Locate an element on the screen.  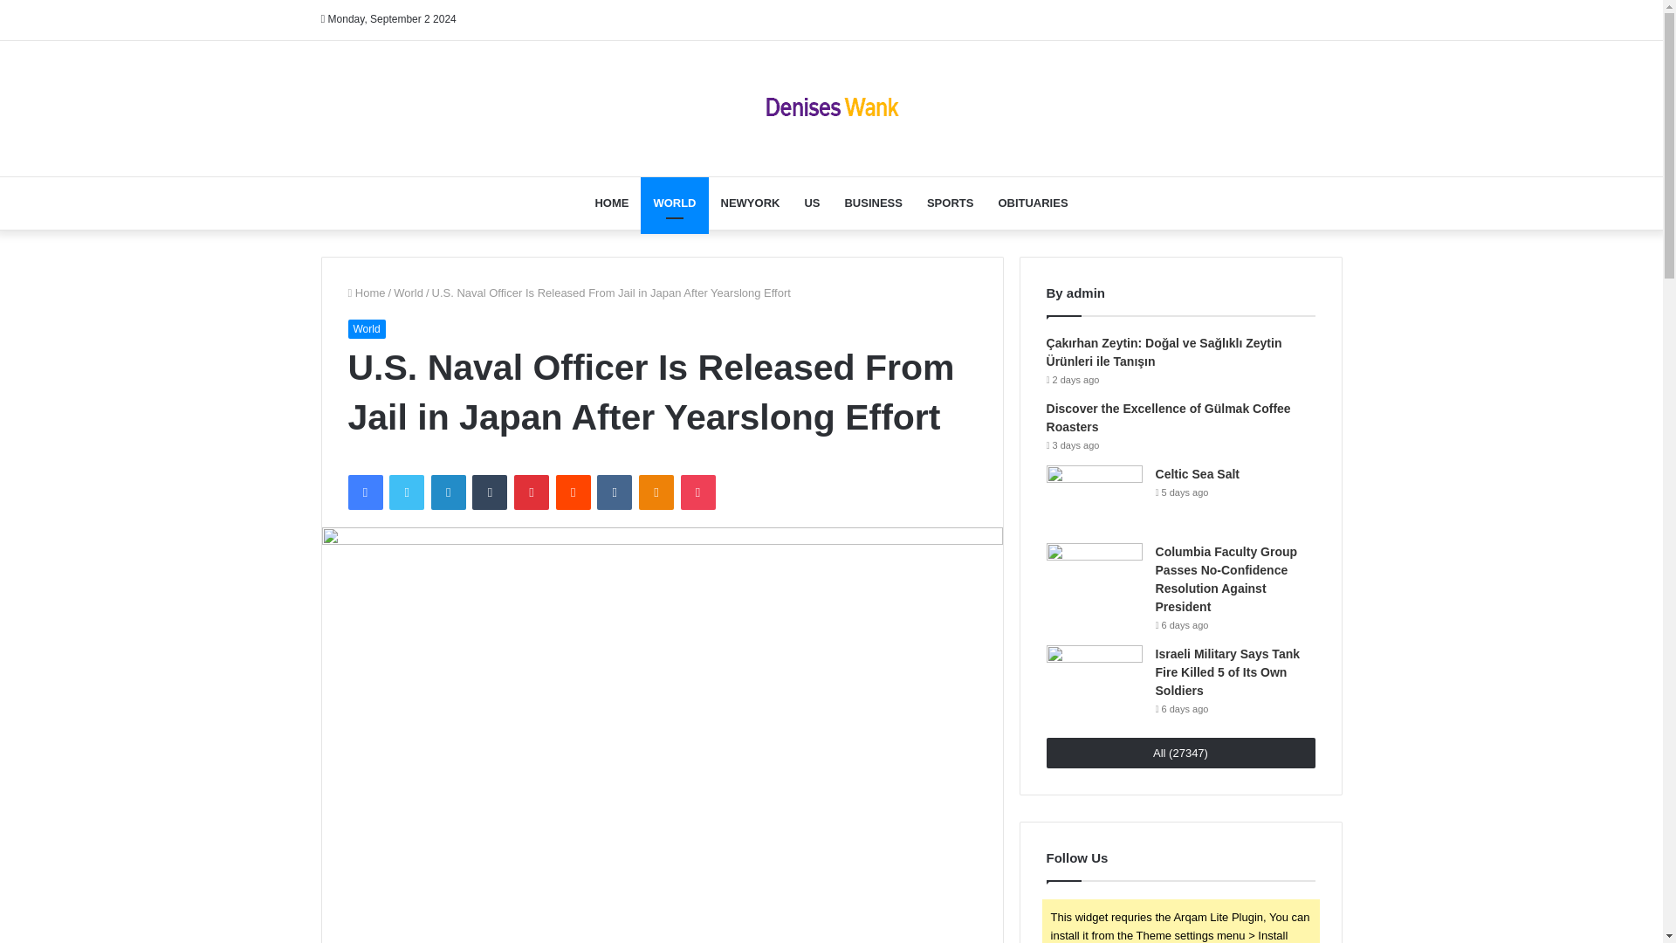
LinkedIn is located at coordinates (448, 492).